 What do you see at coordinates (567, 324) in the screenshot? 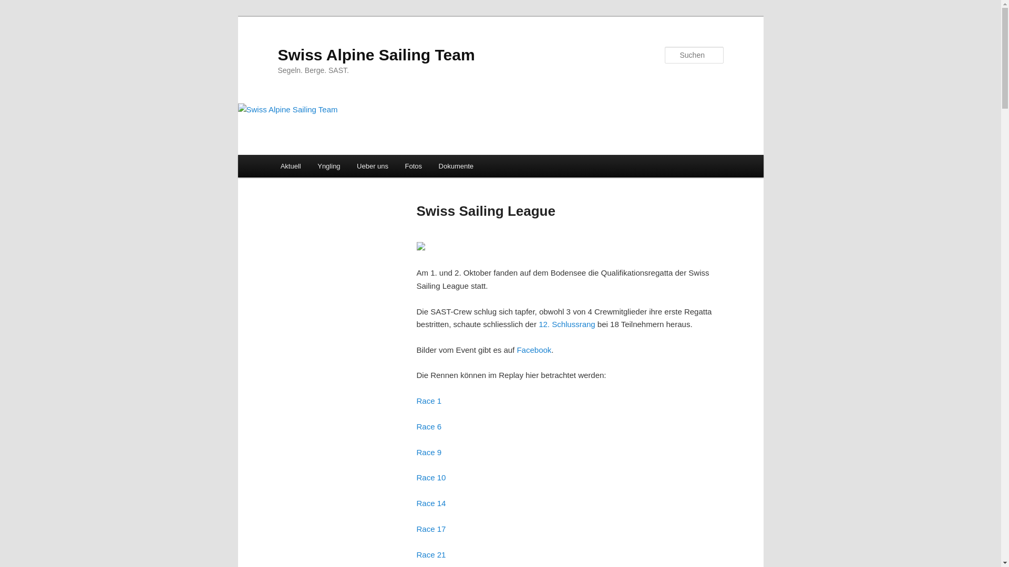
I see `12. Schlussrang` at bounding box center [567, 324].